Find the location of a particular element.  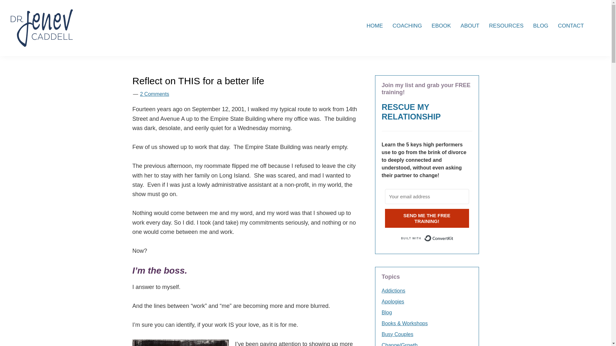

Busy Couples is located at coordinates (398, 334).